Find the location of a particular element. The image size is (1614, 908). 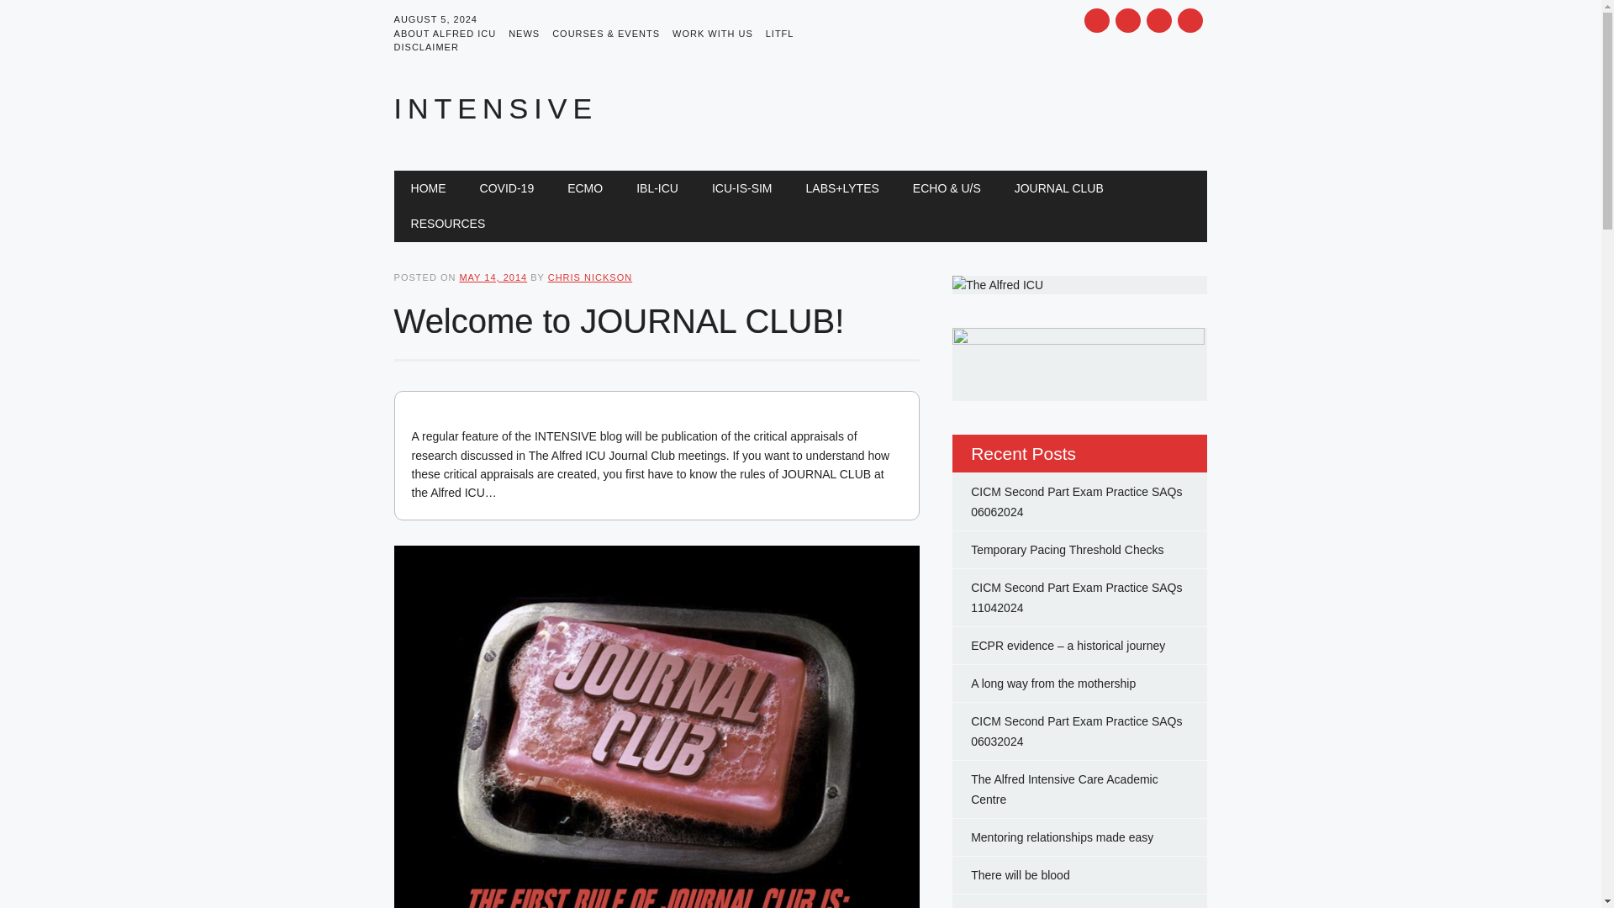

RESOURCES is located at coordinates (447, 224).